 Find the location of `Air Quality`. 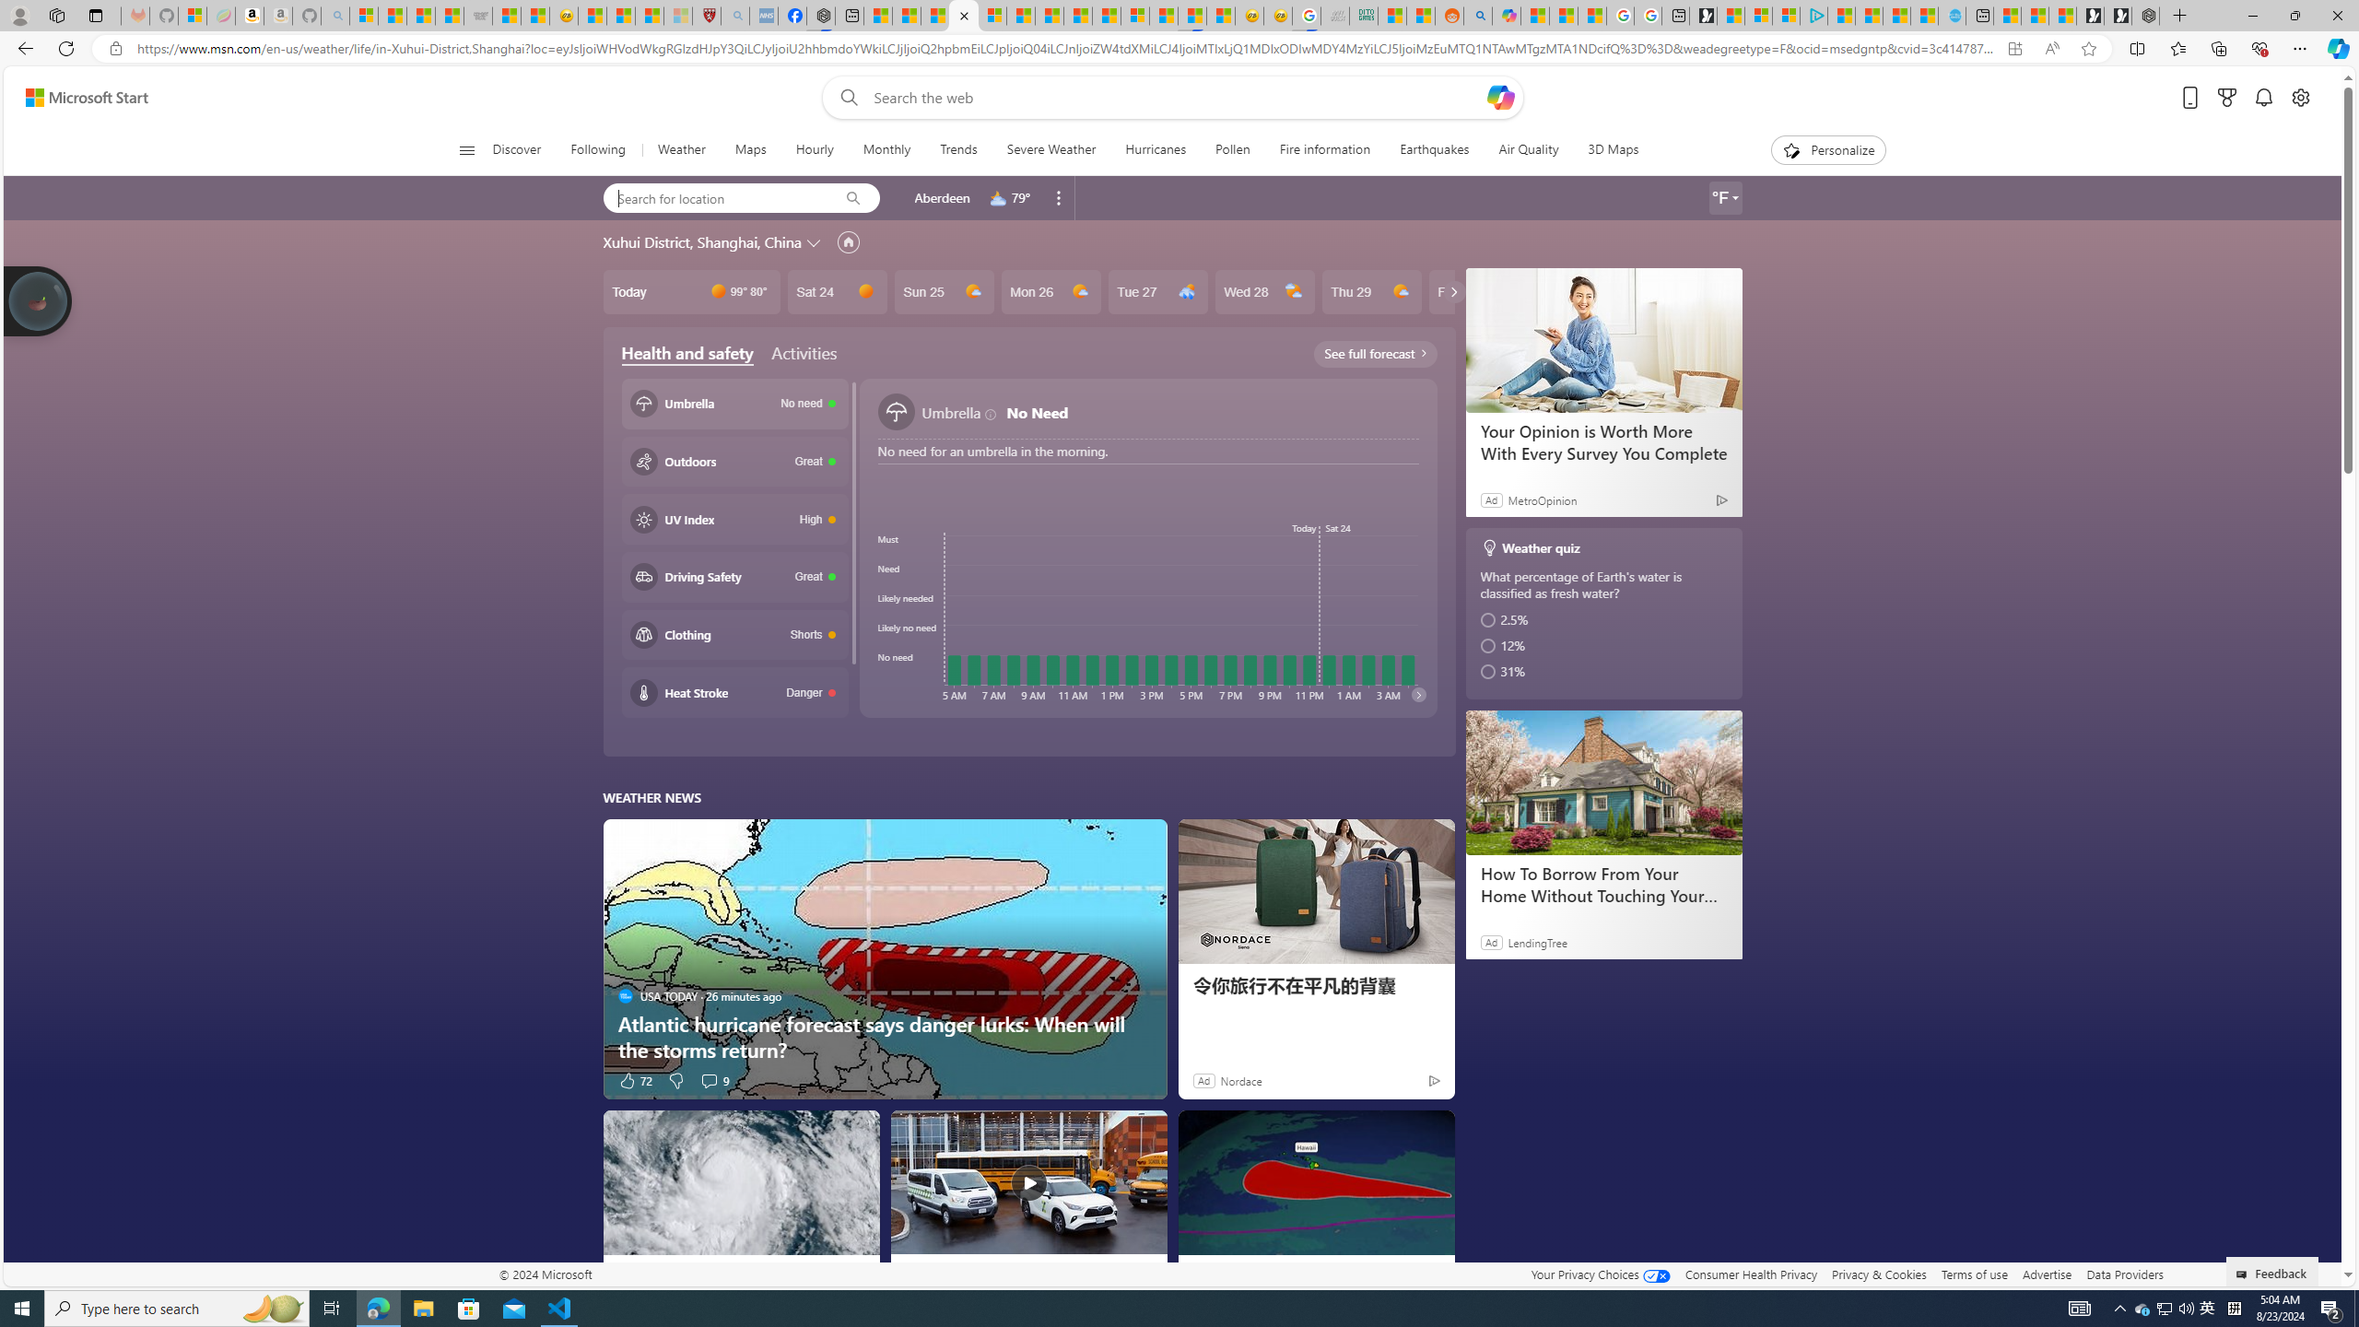

Air Quality is located at coordinates (1528, 150).